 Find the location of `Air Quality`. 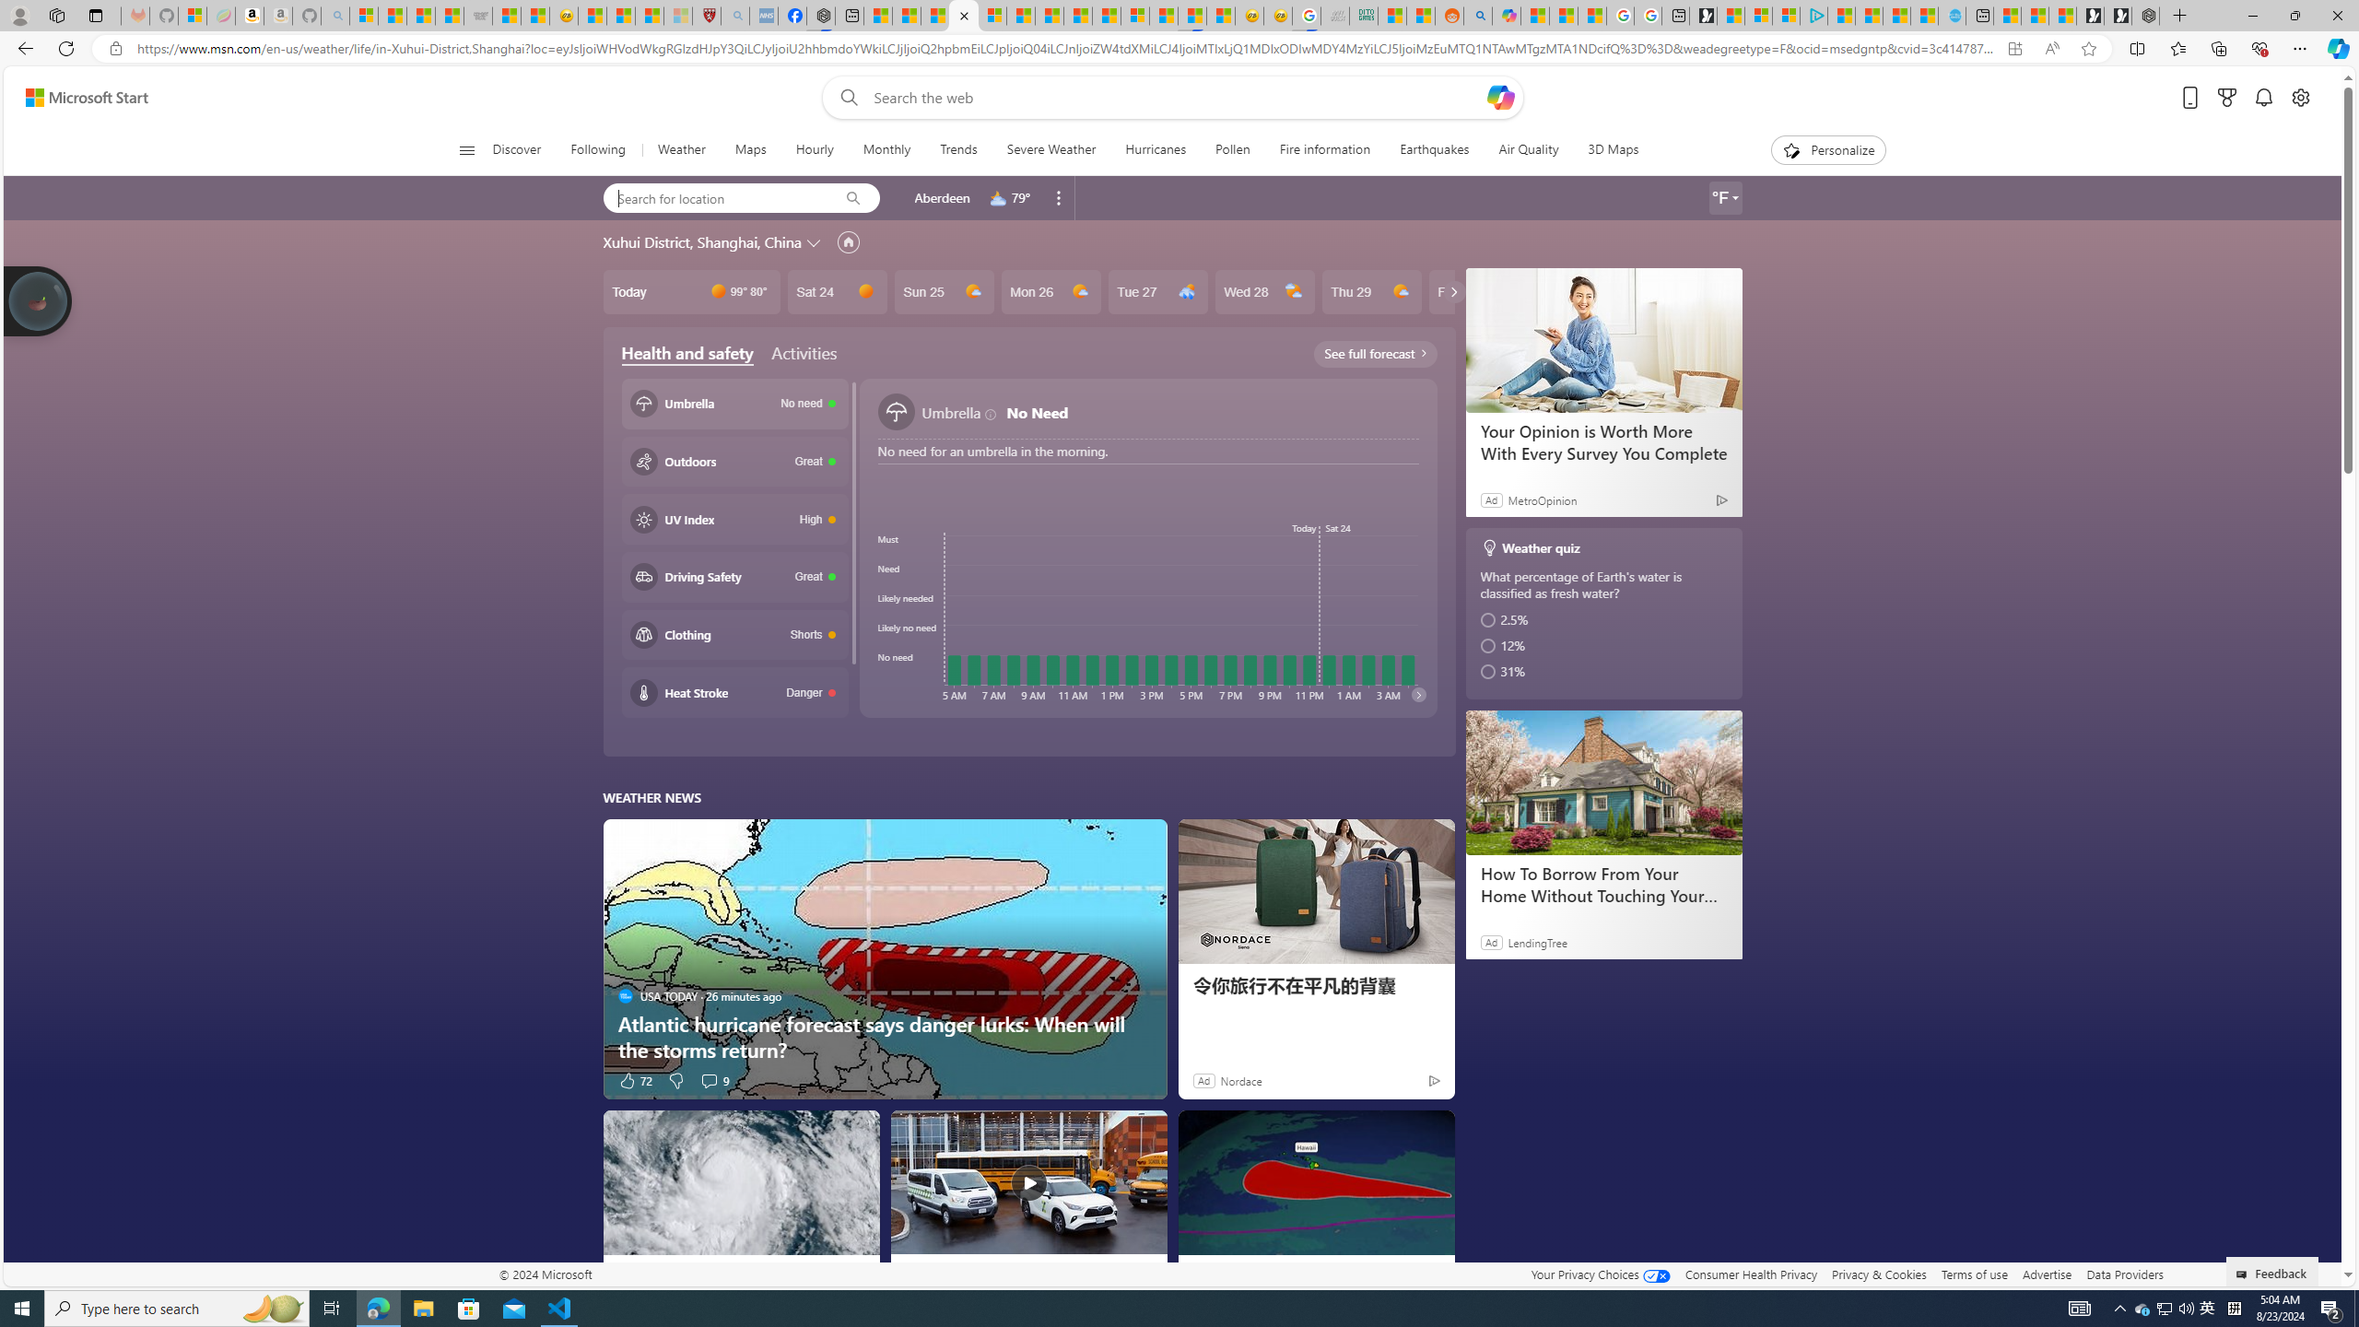

Air Quality is located at coordinates (1528, 150).